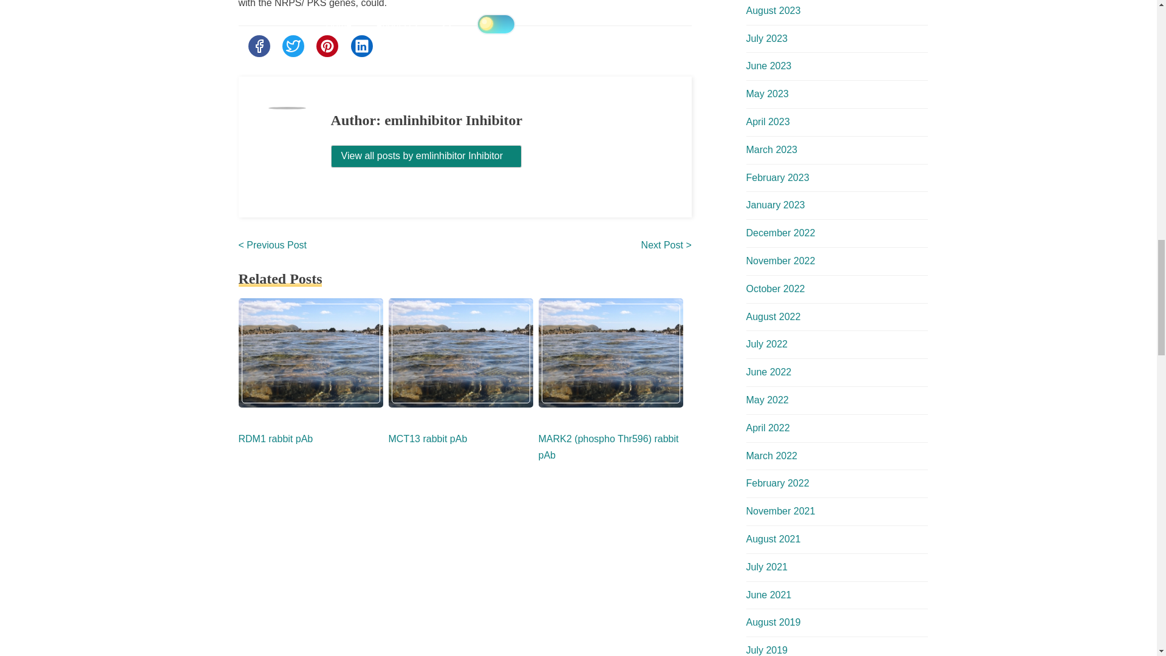 The height and width of the screenshot is (656, 1166). Describe the element at coordinates (327, 46) in the screenshot. I see `Share this post on Pinterest` at that location.